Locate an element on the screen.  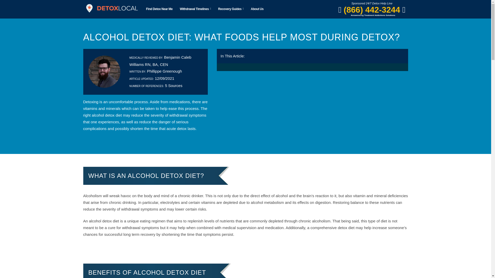
Sources is located at coordinates (173, 85).